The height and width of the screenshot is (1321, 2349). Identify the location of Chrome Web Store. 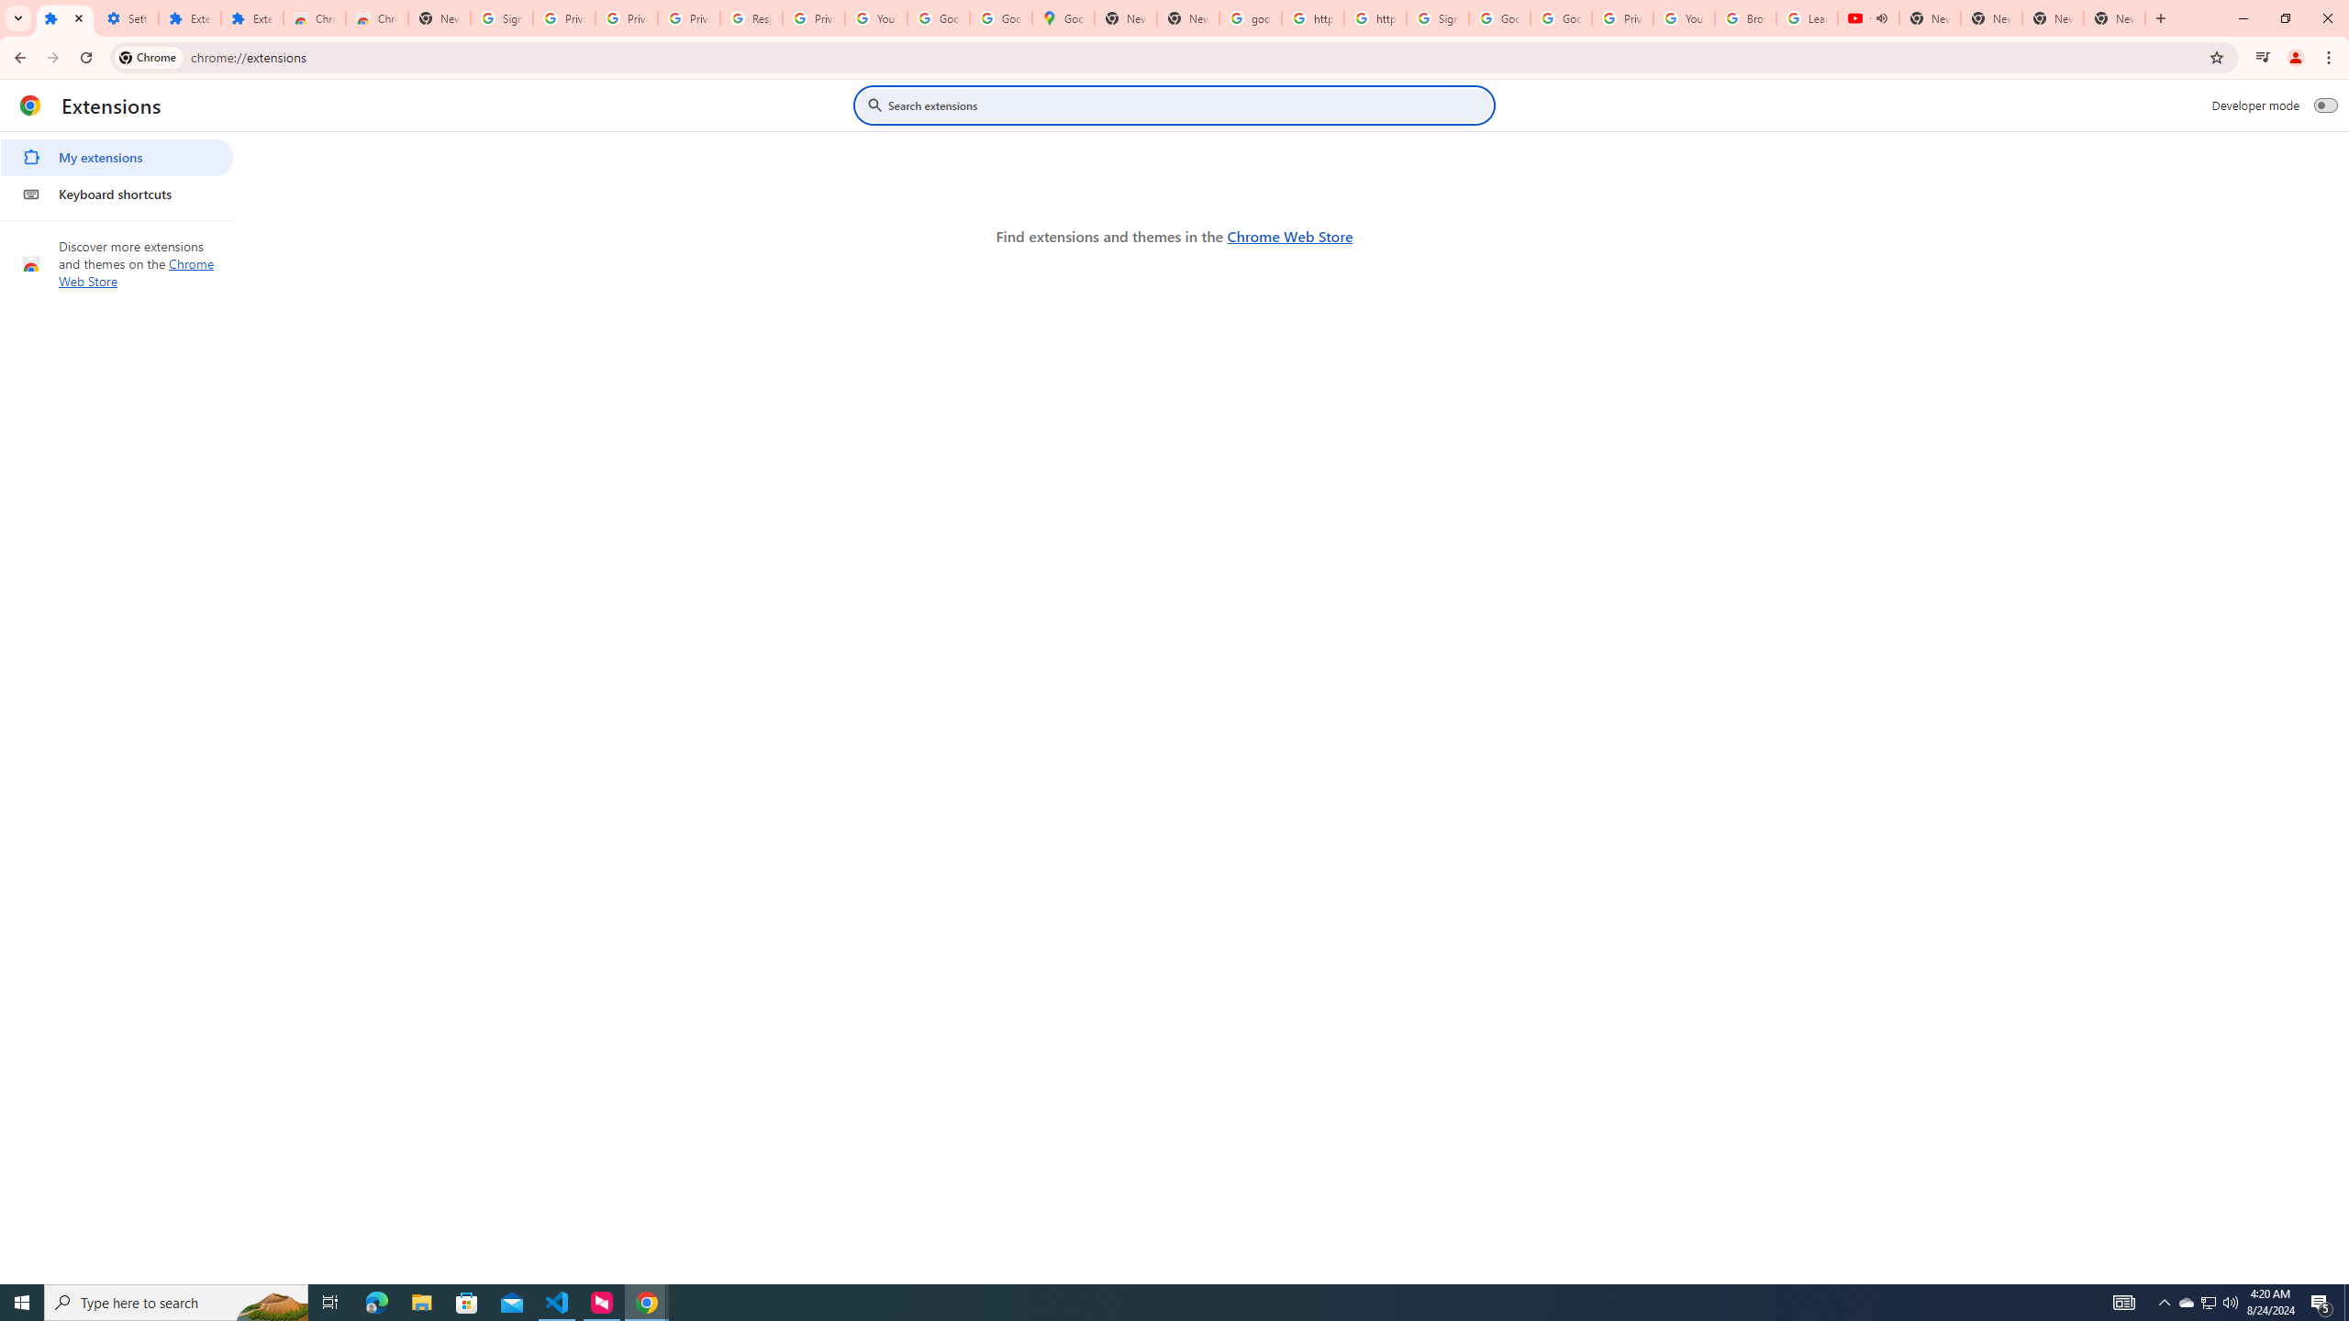
(314, 18).